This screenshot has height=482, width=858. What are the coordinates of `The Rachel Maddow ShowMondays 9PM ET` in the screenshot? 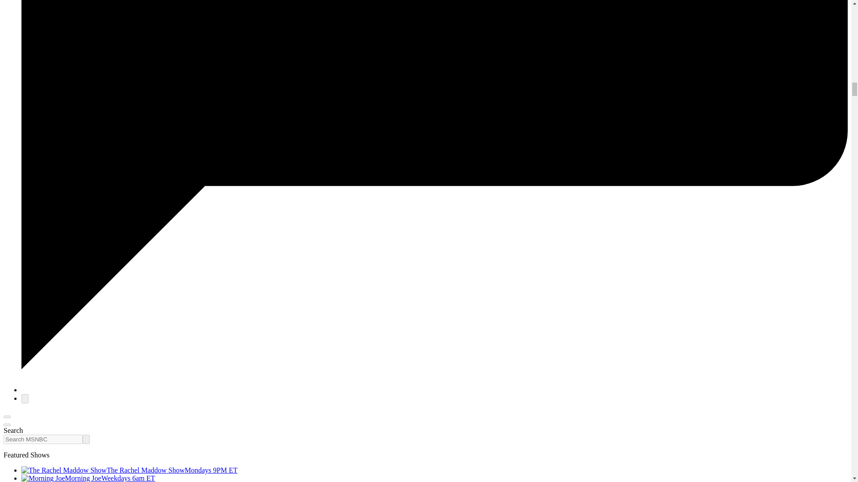 It's located at (130, 470).